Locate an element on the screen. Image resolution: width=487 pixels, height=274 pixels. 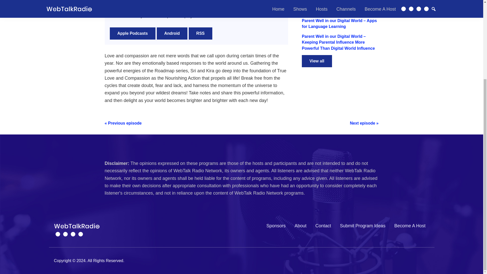
View all is located at coordinates (317, 61).